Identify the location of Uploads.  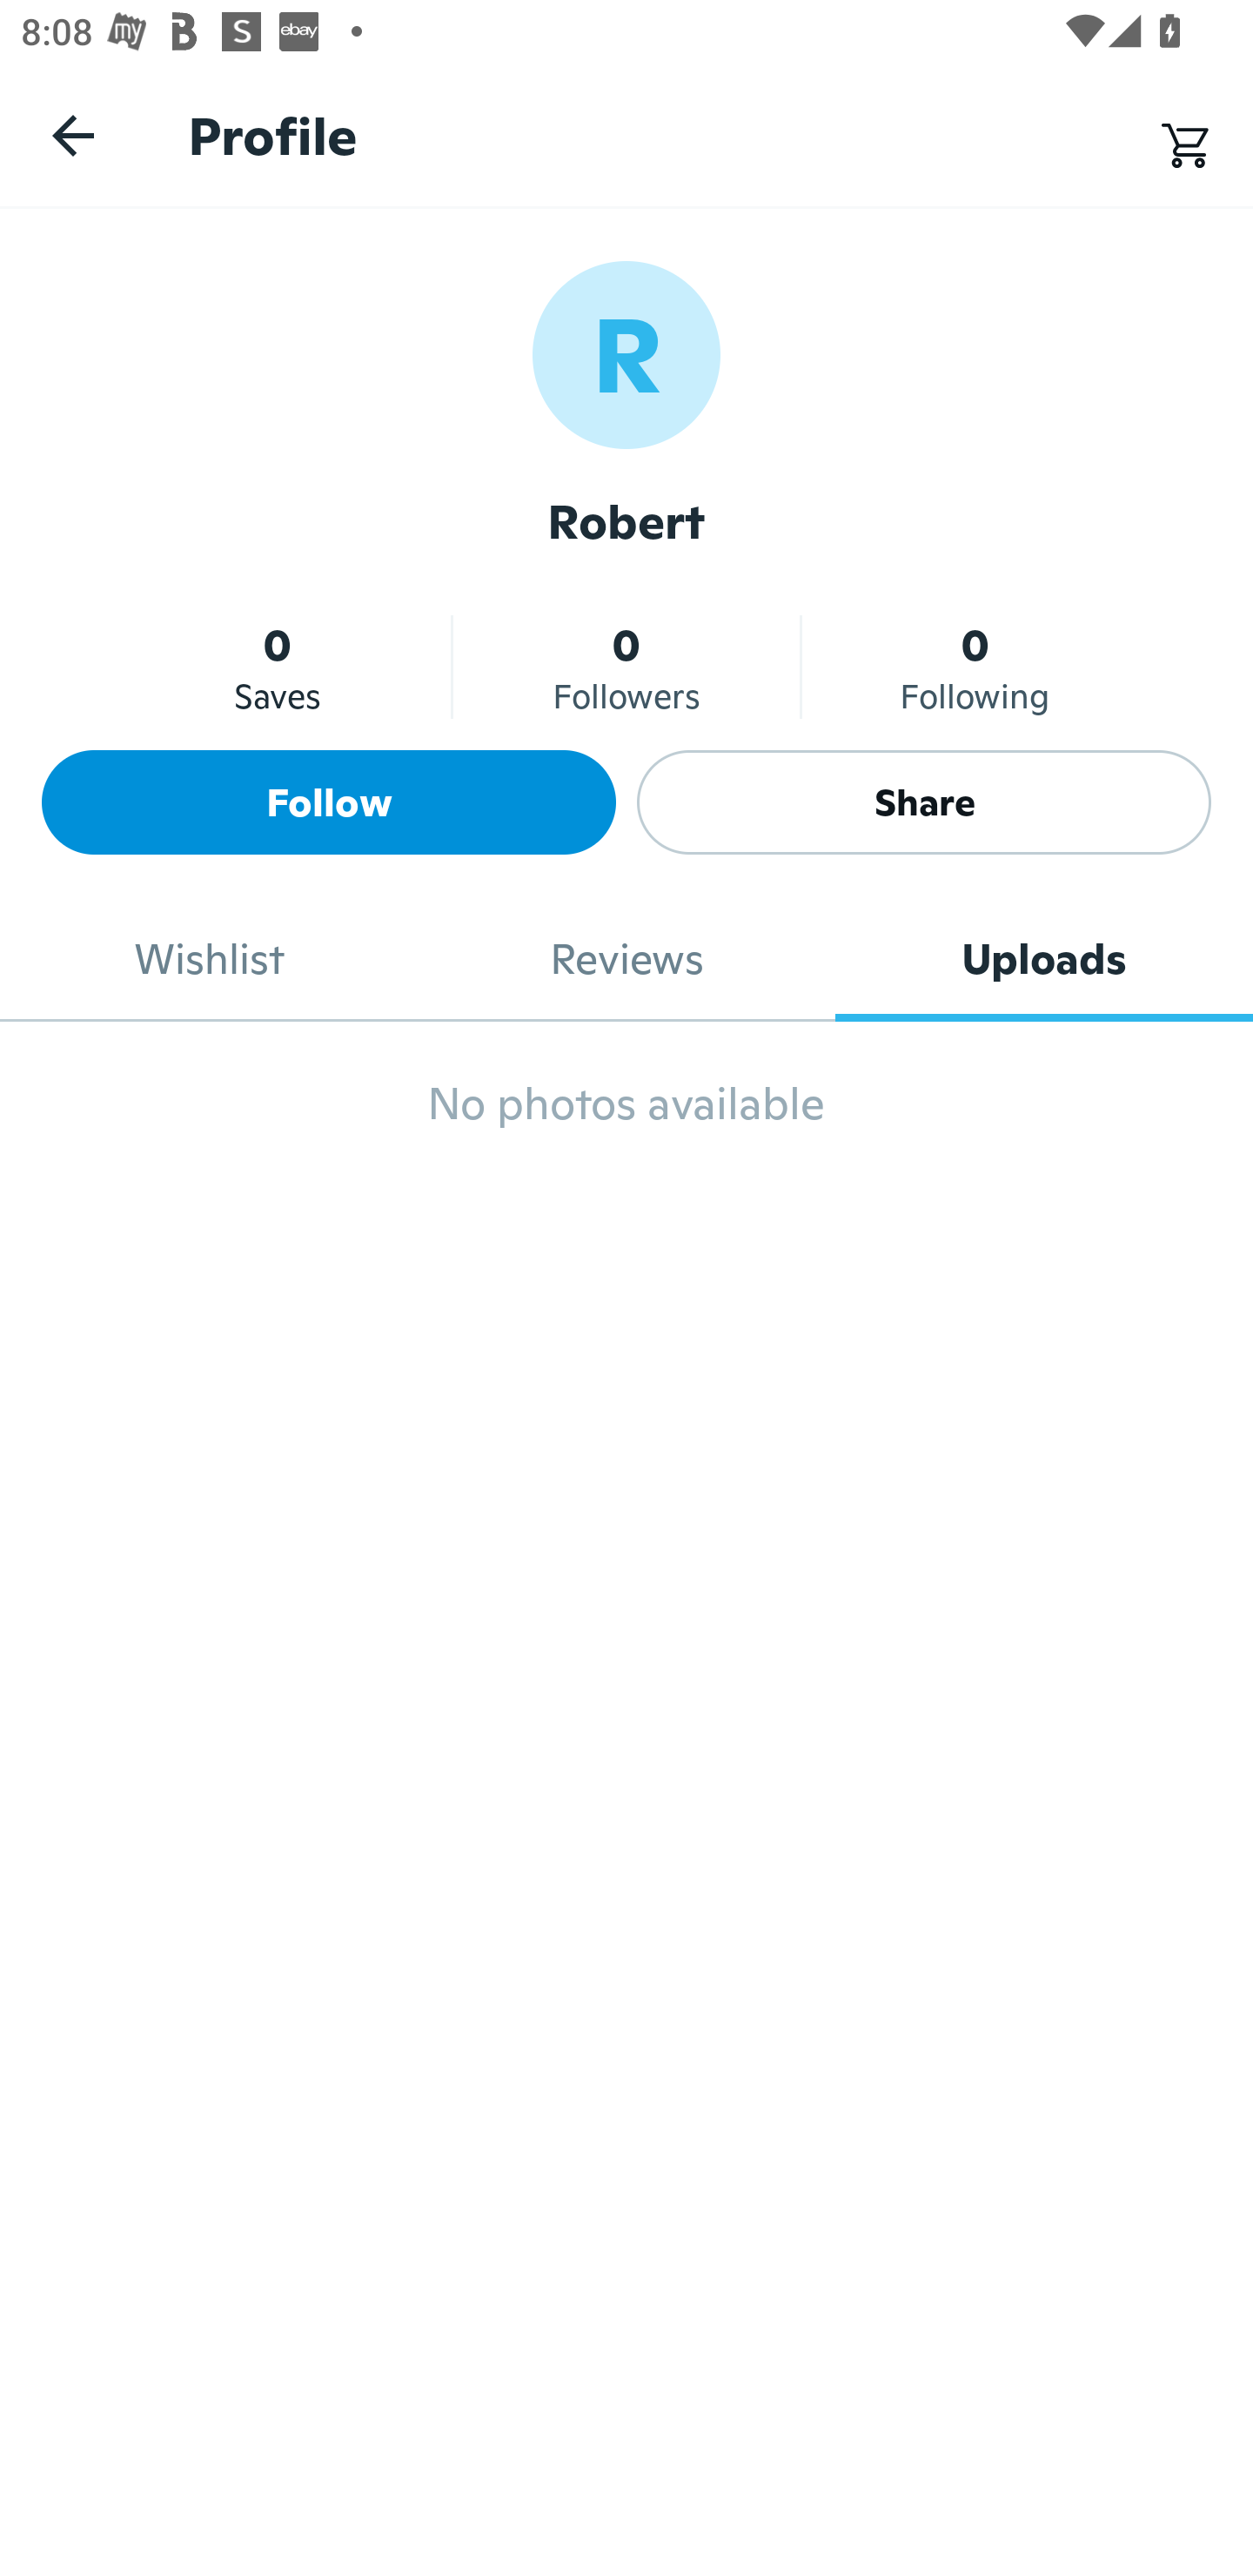
(1044, 959).